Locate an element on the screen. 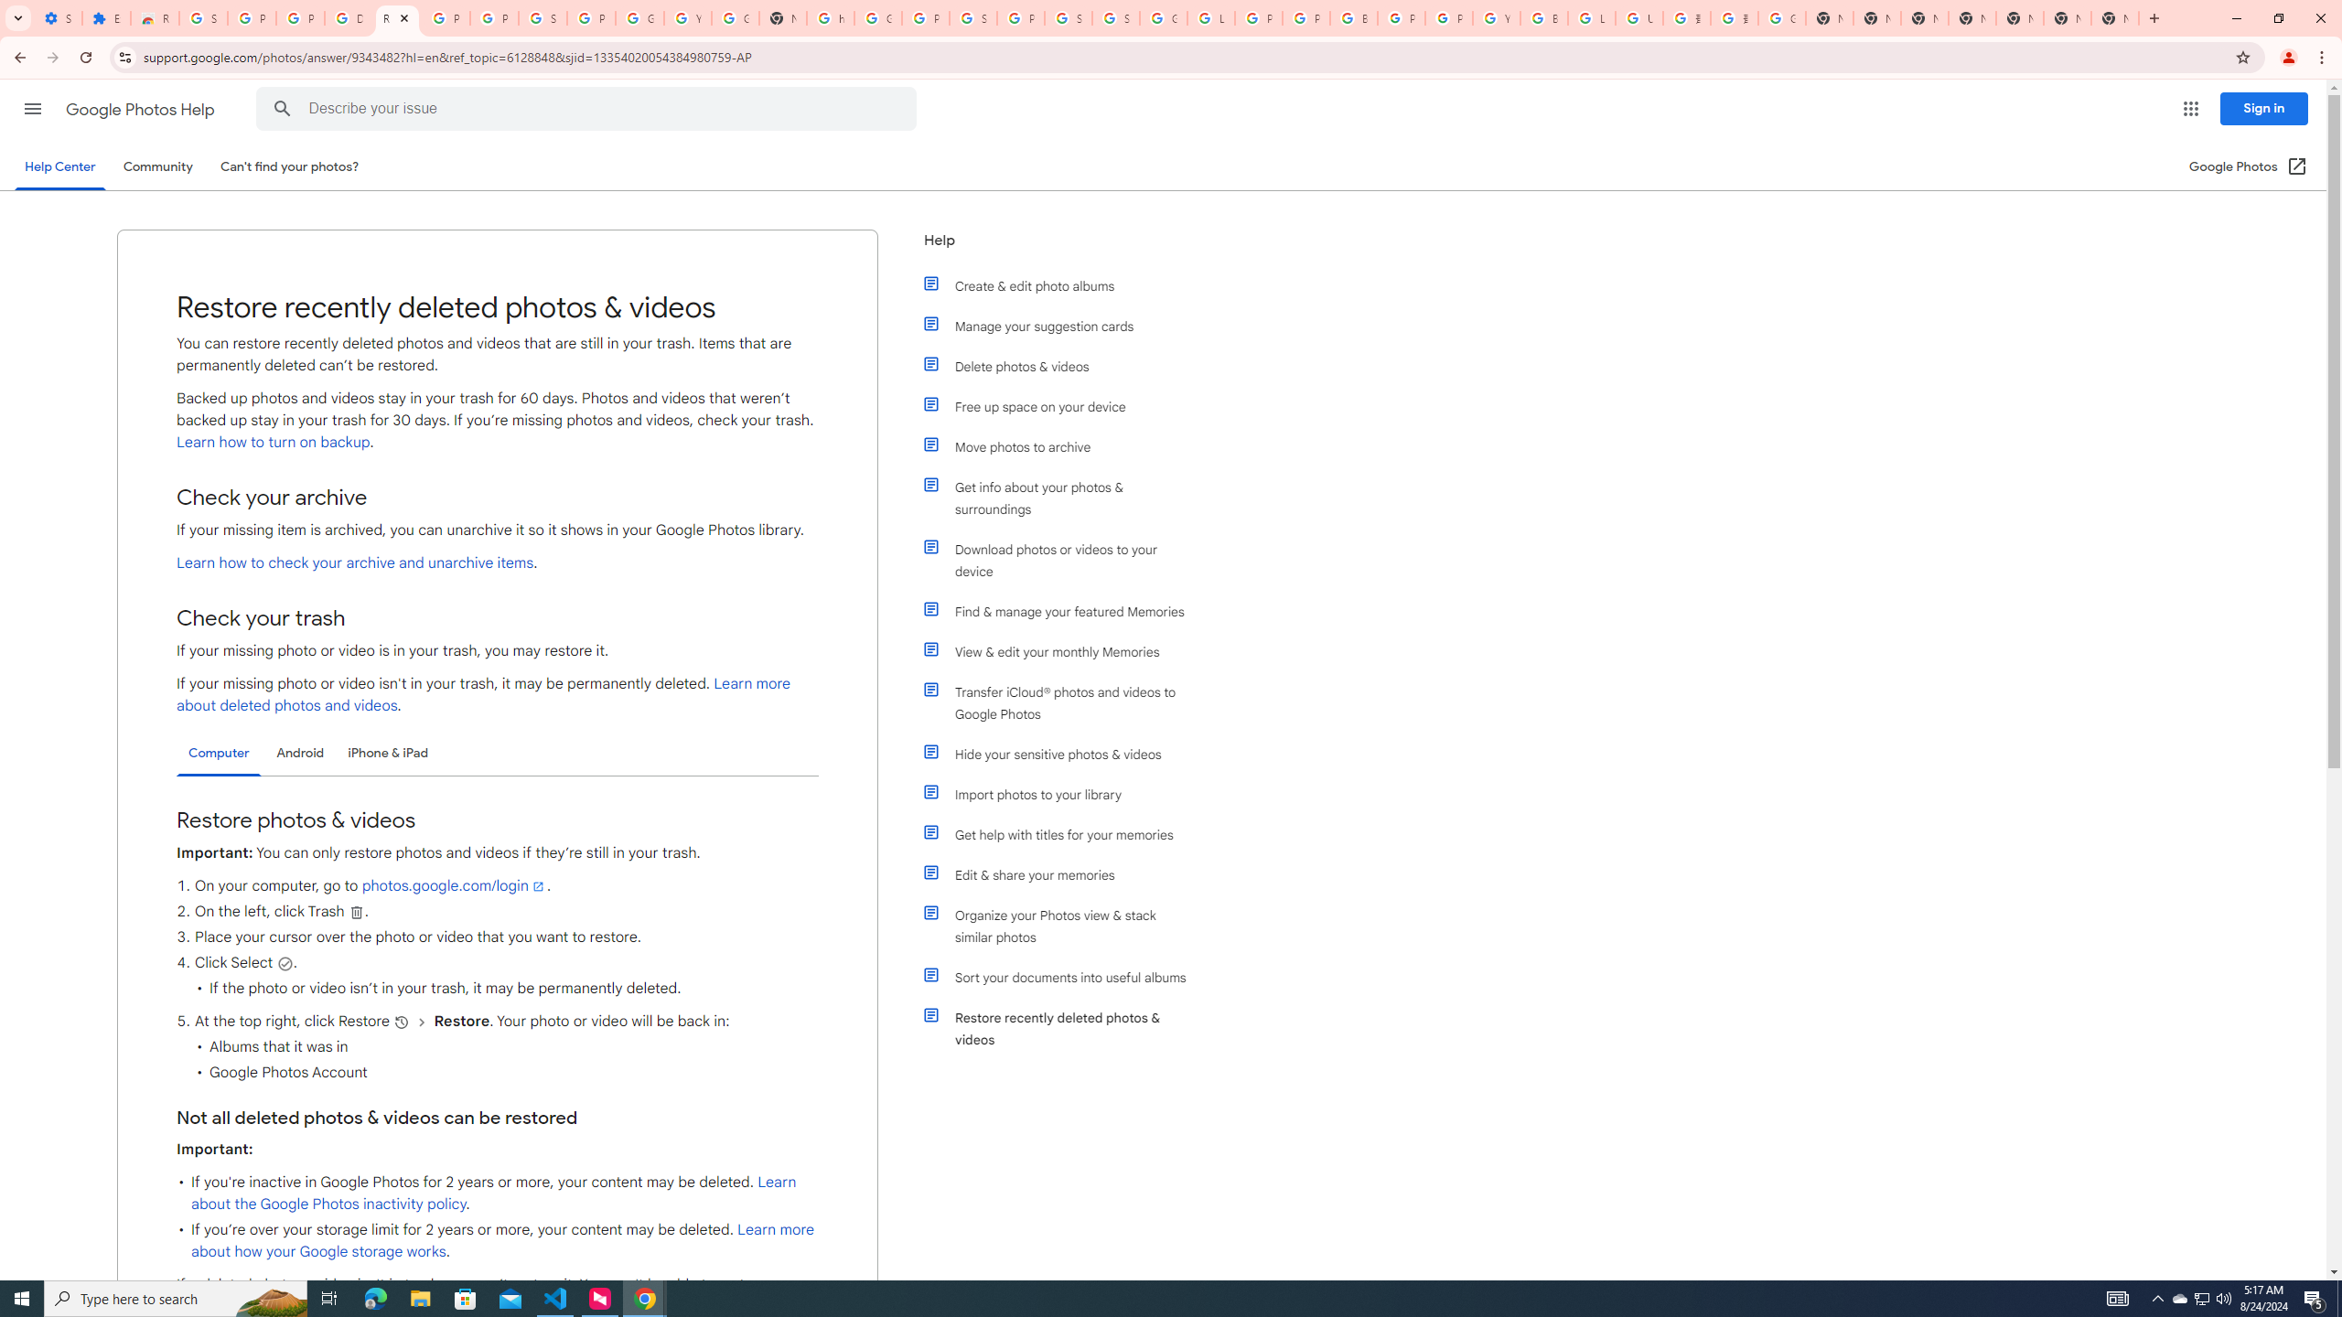  Learn how to turn on backup is located at coordinates (273, 442).